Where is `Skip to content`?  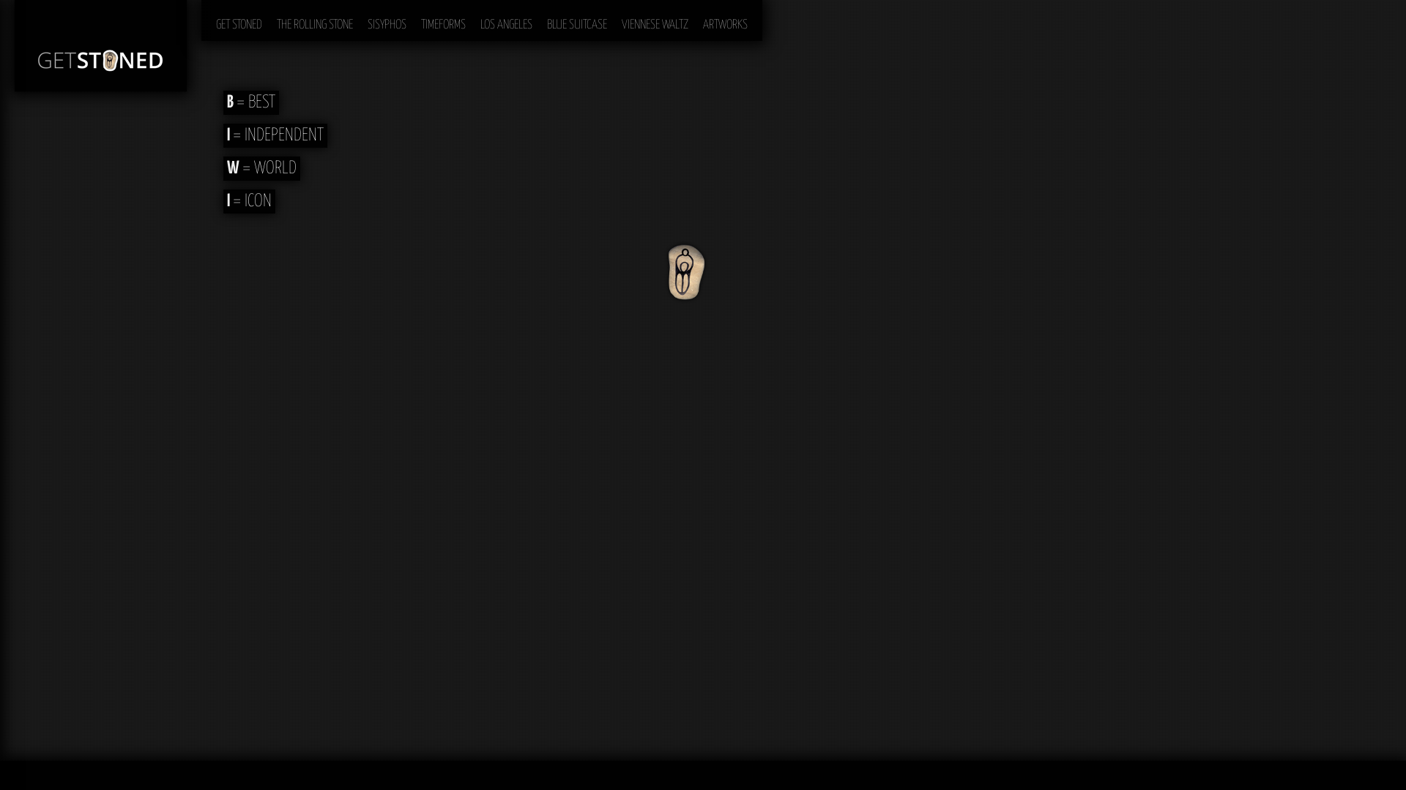 Skip to content is located at coordinates (236, 7).